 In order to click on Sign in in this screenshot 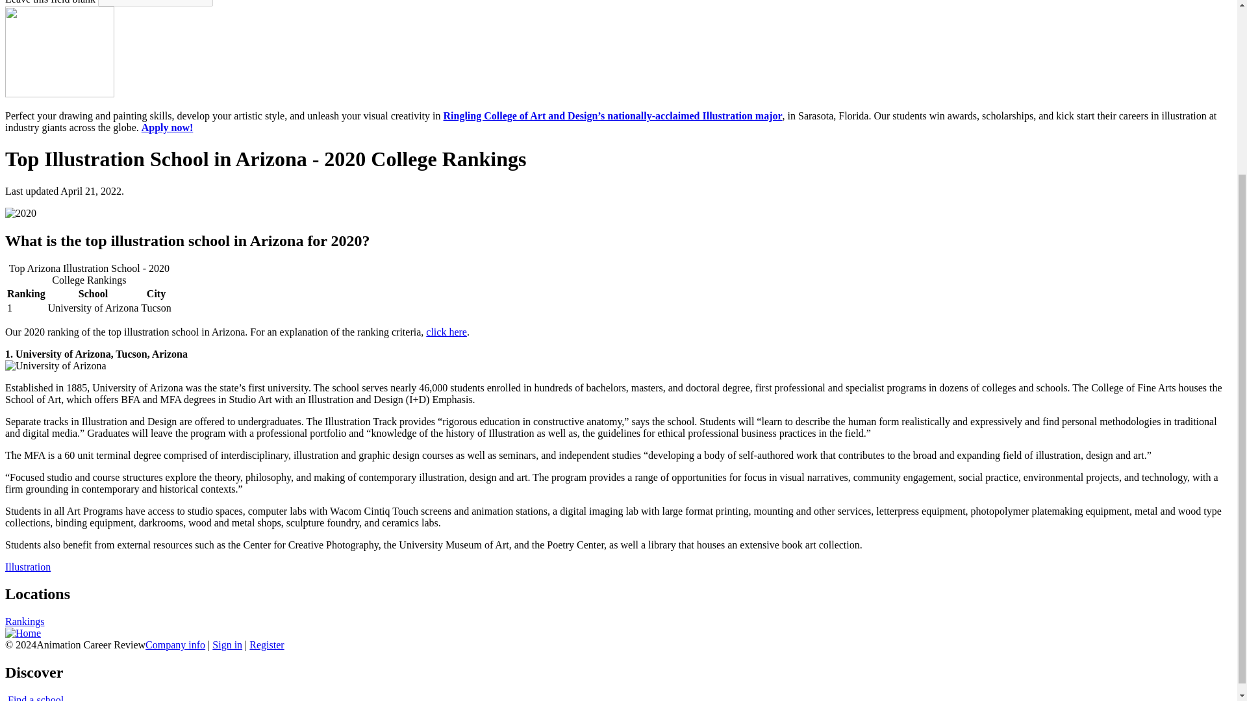, I will do `click(227, 645)`.